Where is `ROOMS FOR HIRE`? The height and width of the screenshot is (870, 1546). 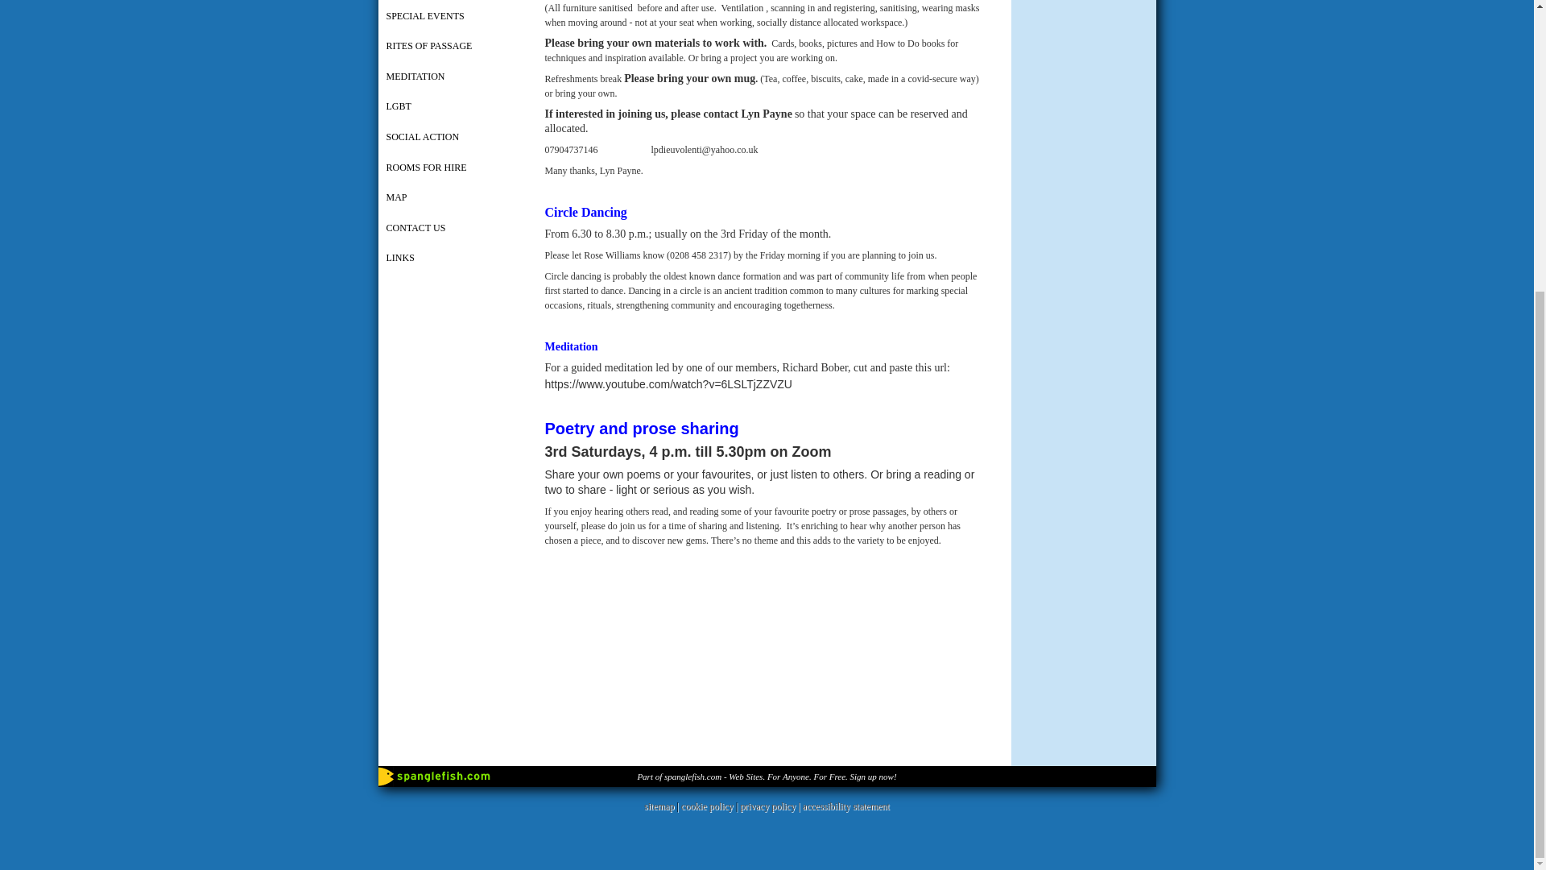 ROOMS FOR HIRE is located at coordinates (451, 169).